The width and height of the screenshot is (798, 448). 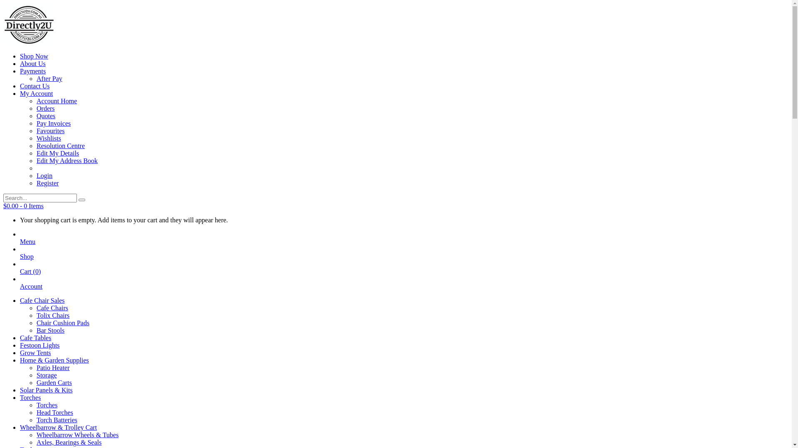 I want to click on Menu, so click(x=27, y=246).